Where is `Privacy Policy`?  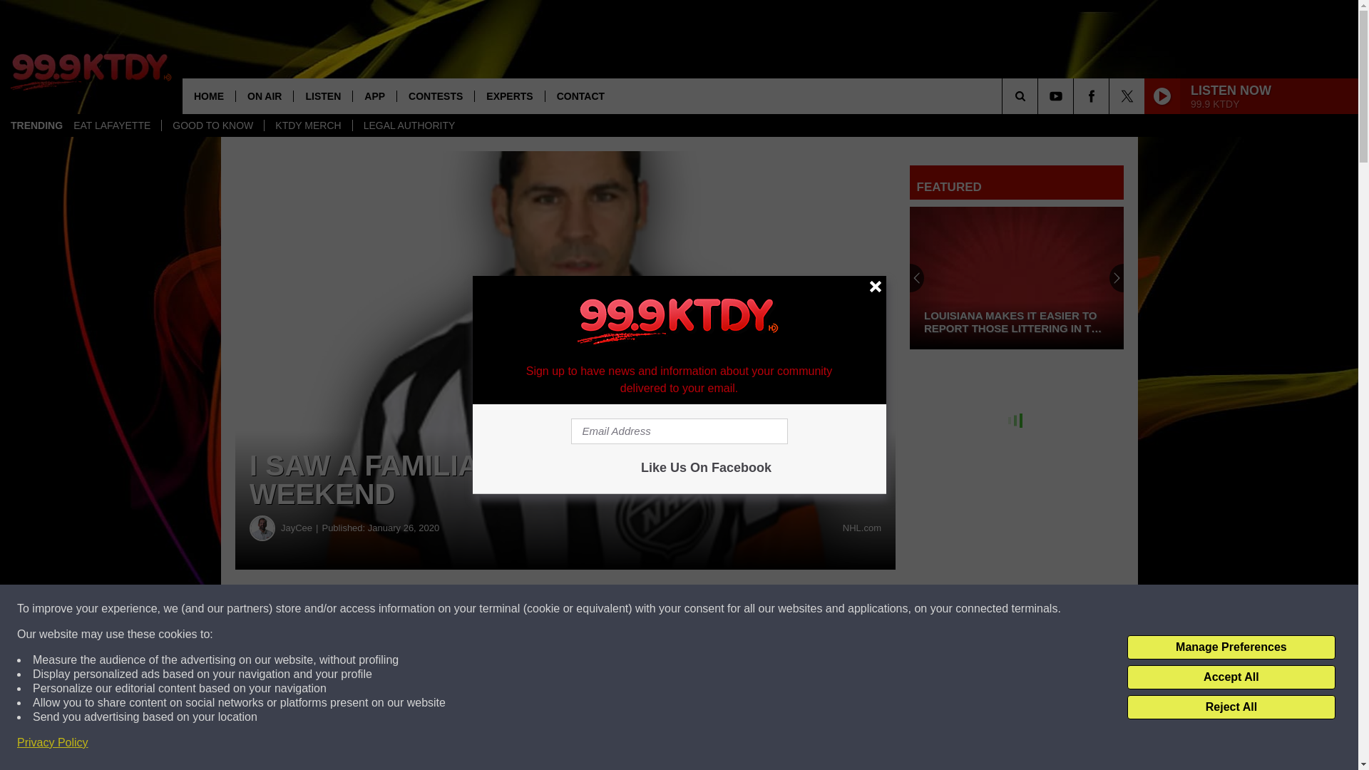 Privacy Policy is located at coordinates (53, 743).